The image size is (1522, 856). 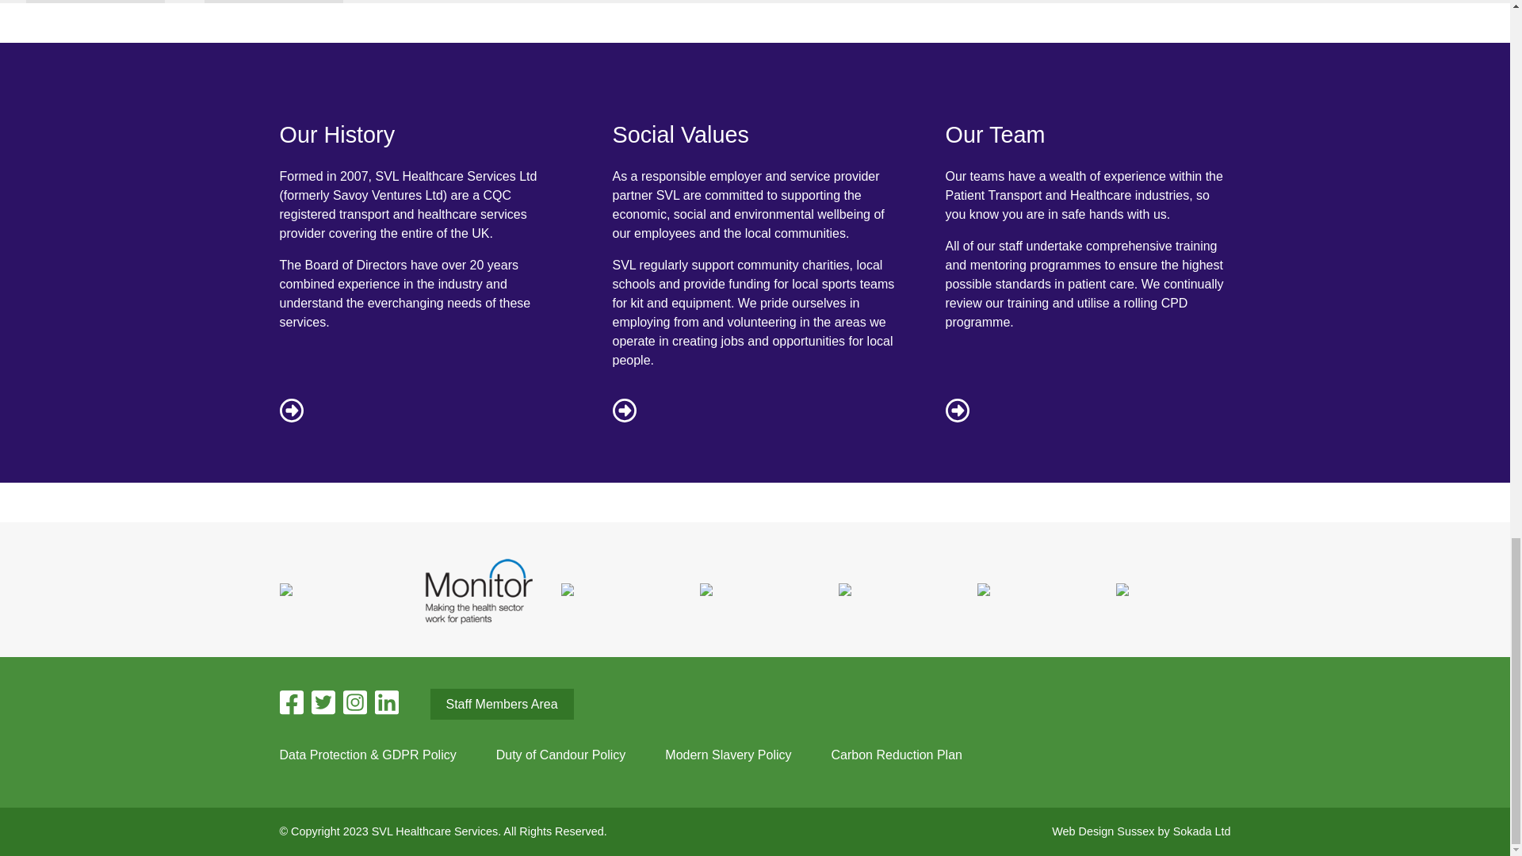 I want to click on Sokada Ltd, so click(x=1202, y=831).